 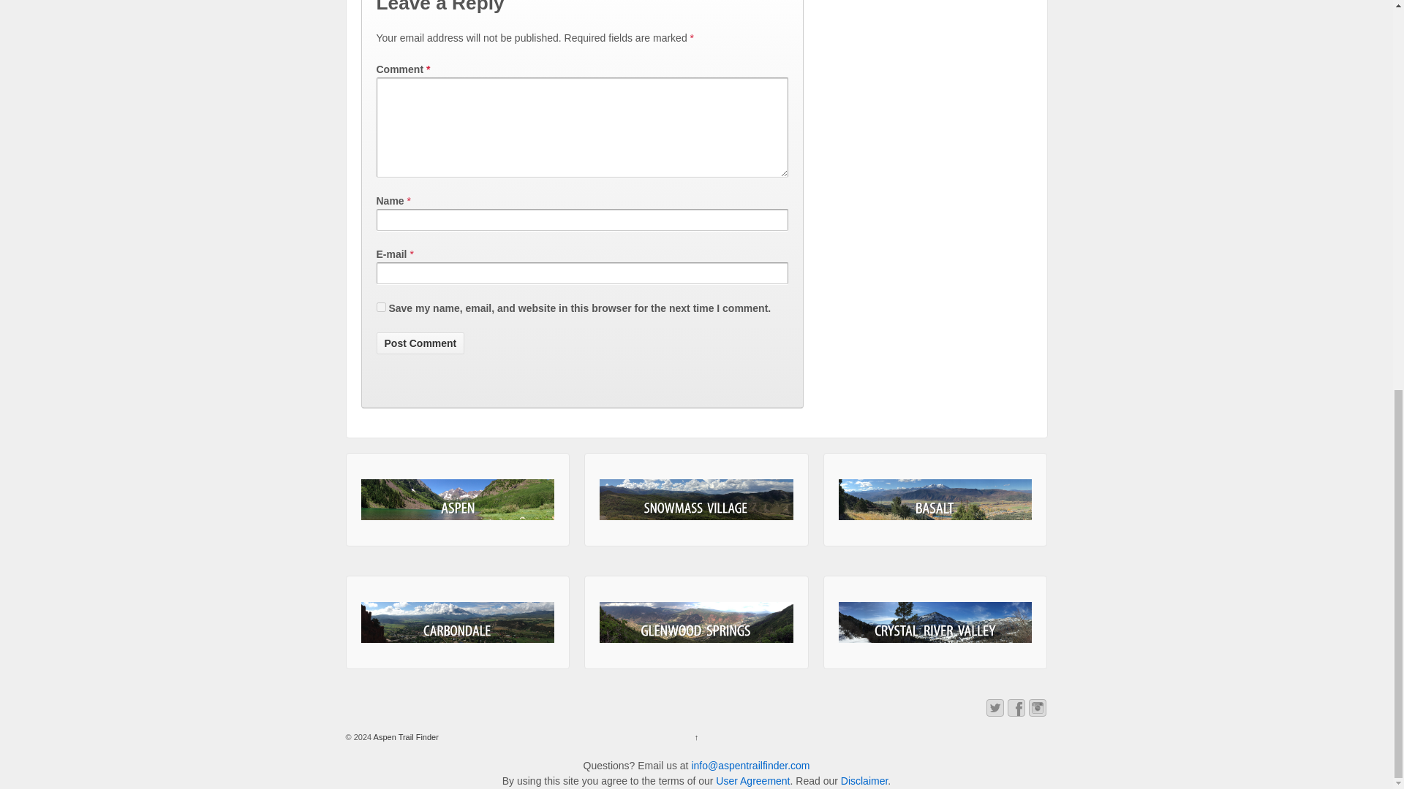 What do you see at coordinates (380, 307) in the screenshot?
I see `yes` at bounding box center [380, 307].